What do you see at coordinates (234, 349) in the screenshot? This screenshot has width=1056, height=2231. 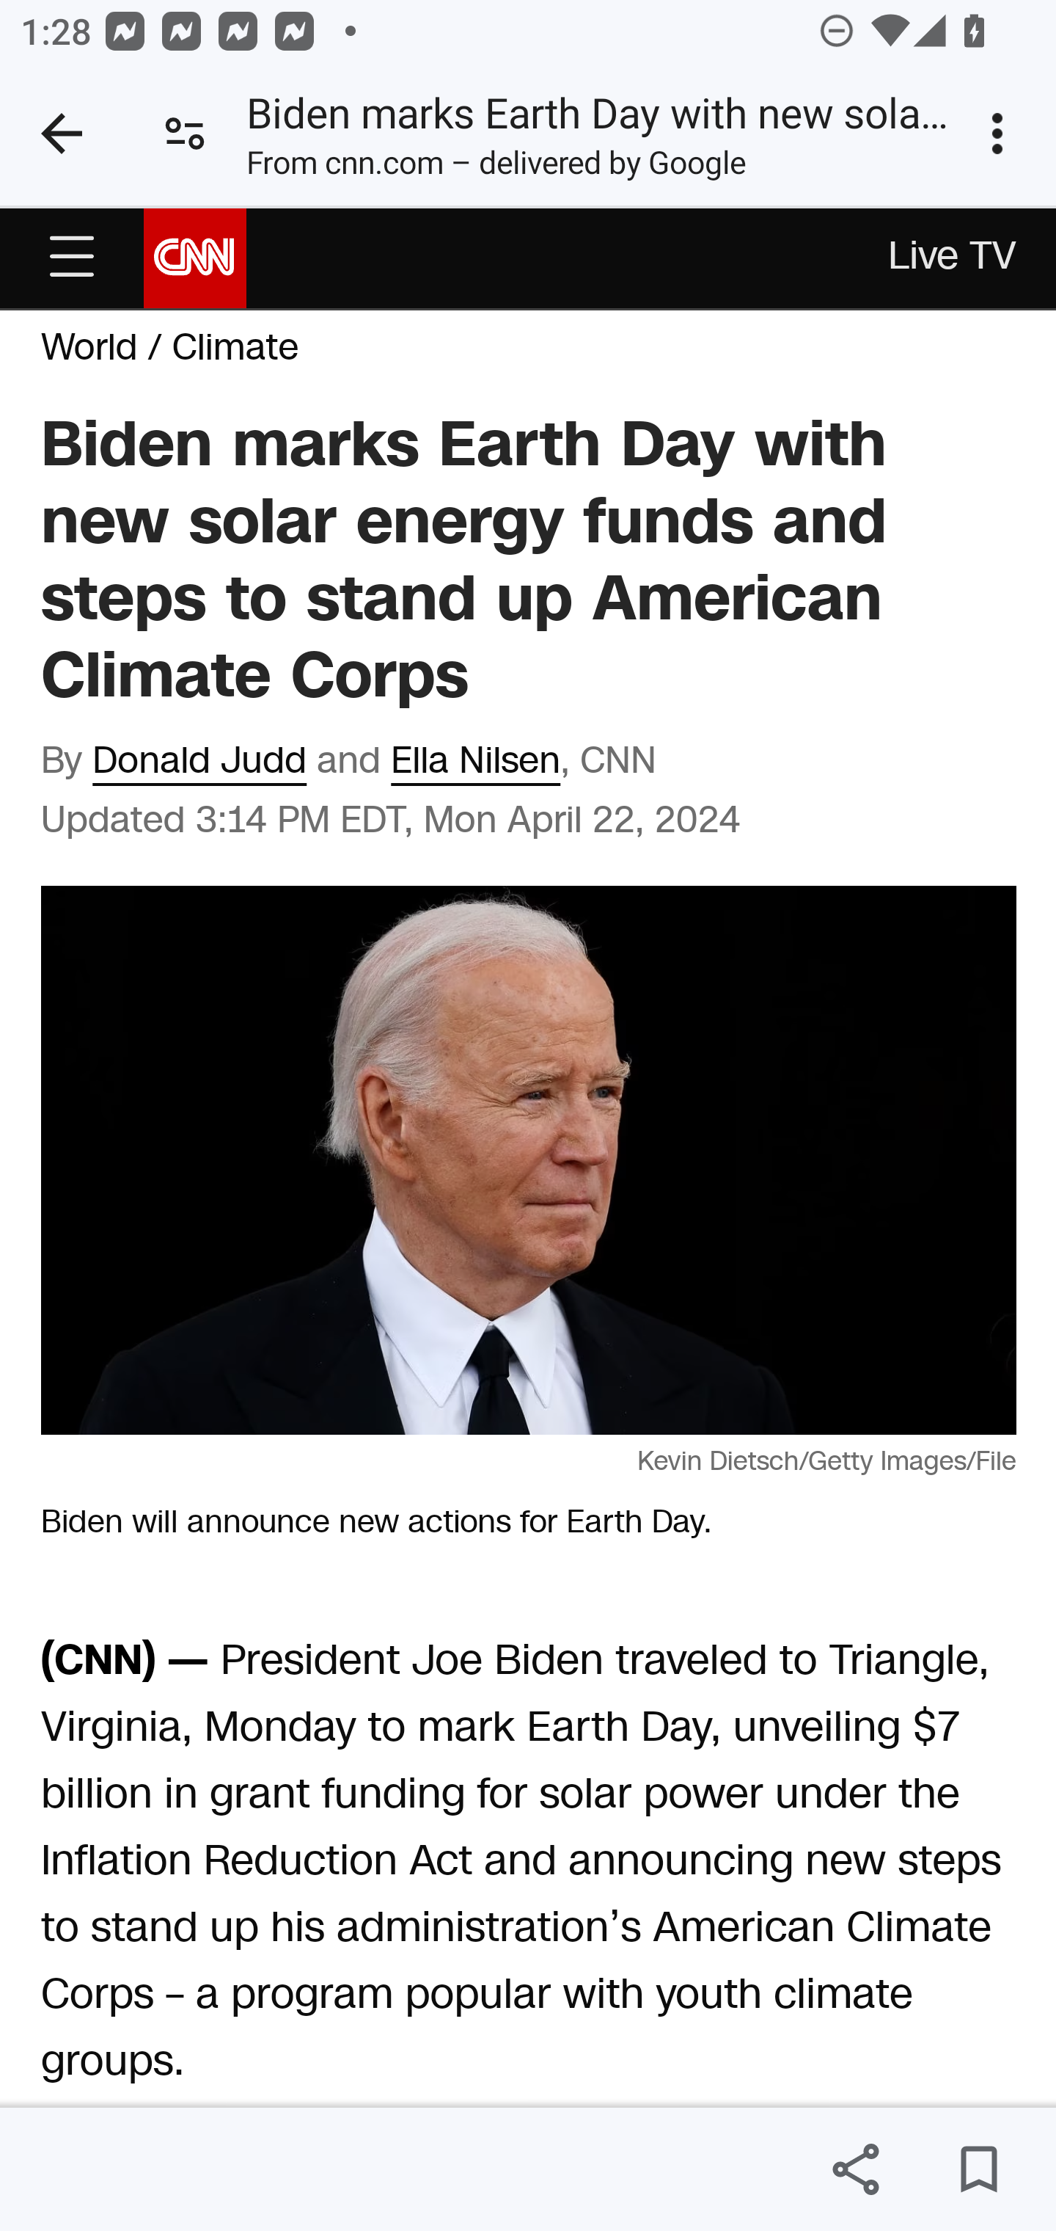 I see `Climate` at bounding box center [234, 349].